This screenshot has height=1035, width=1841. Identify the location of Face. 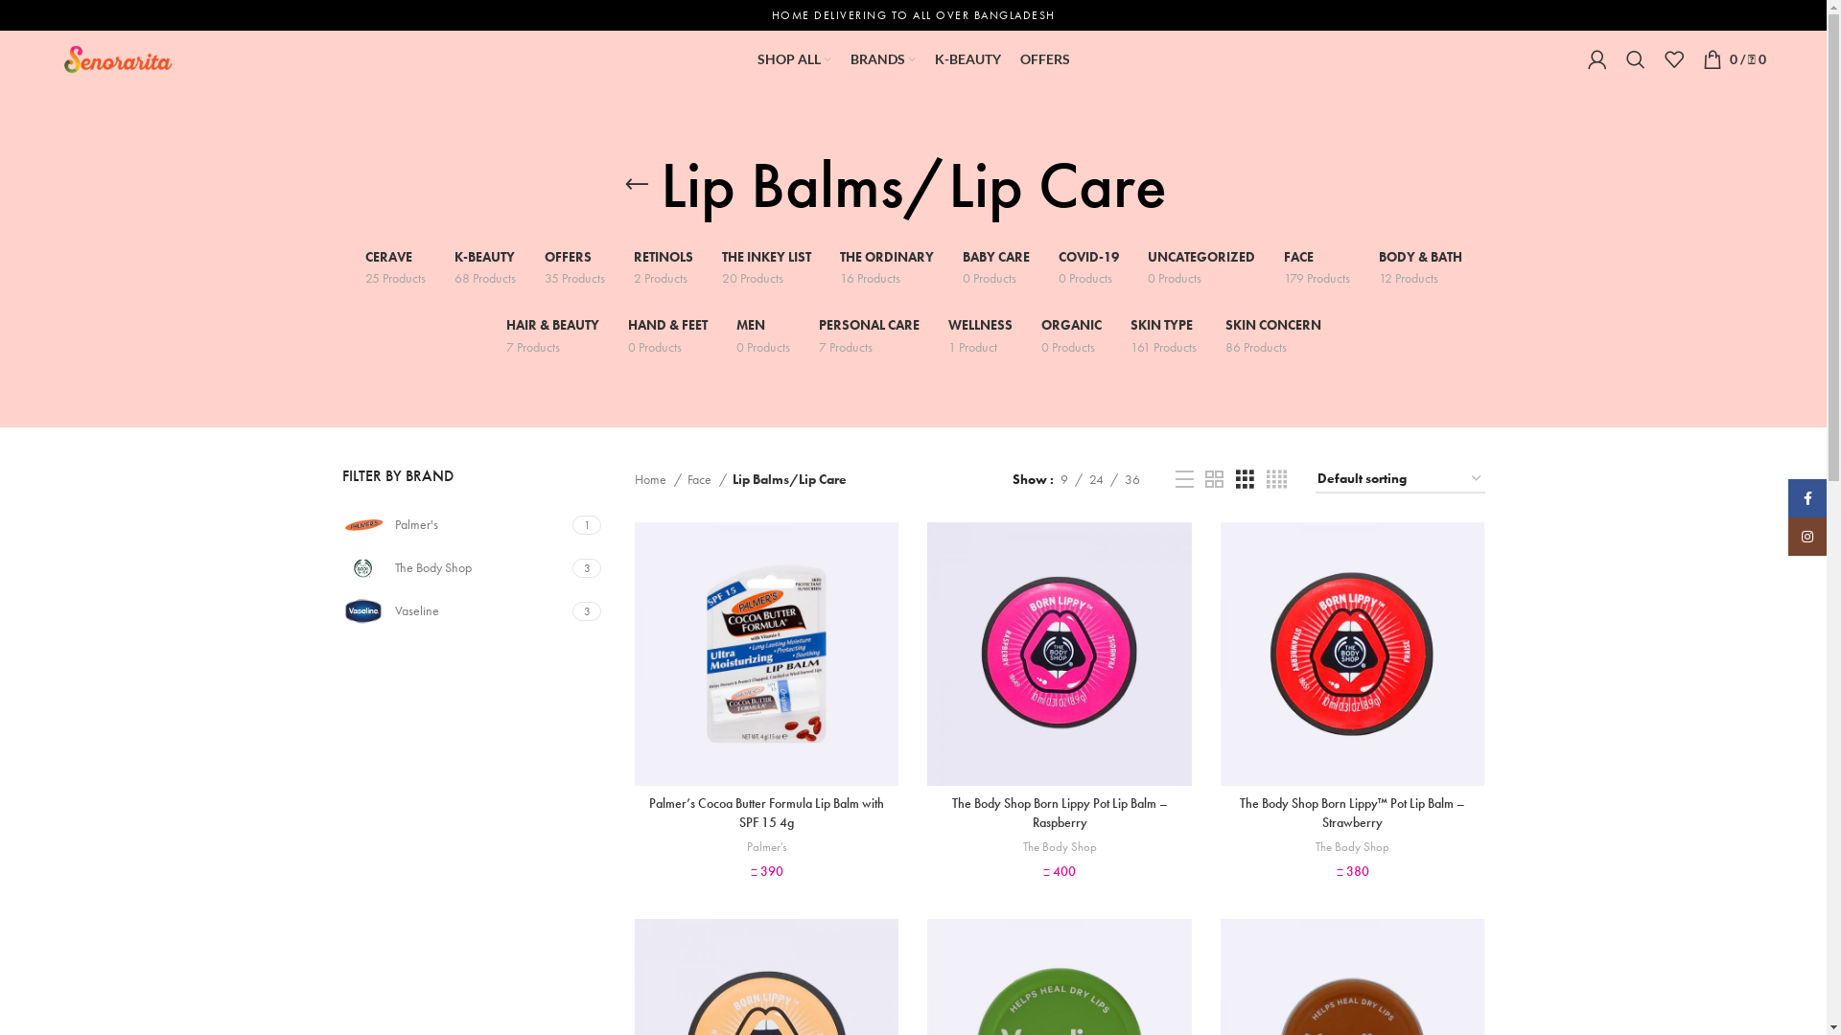
(708, 479).